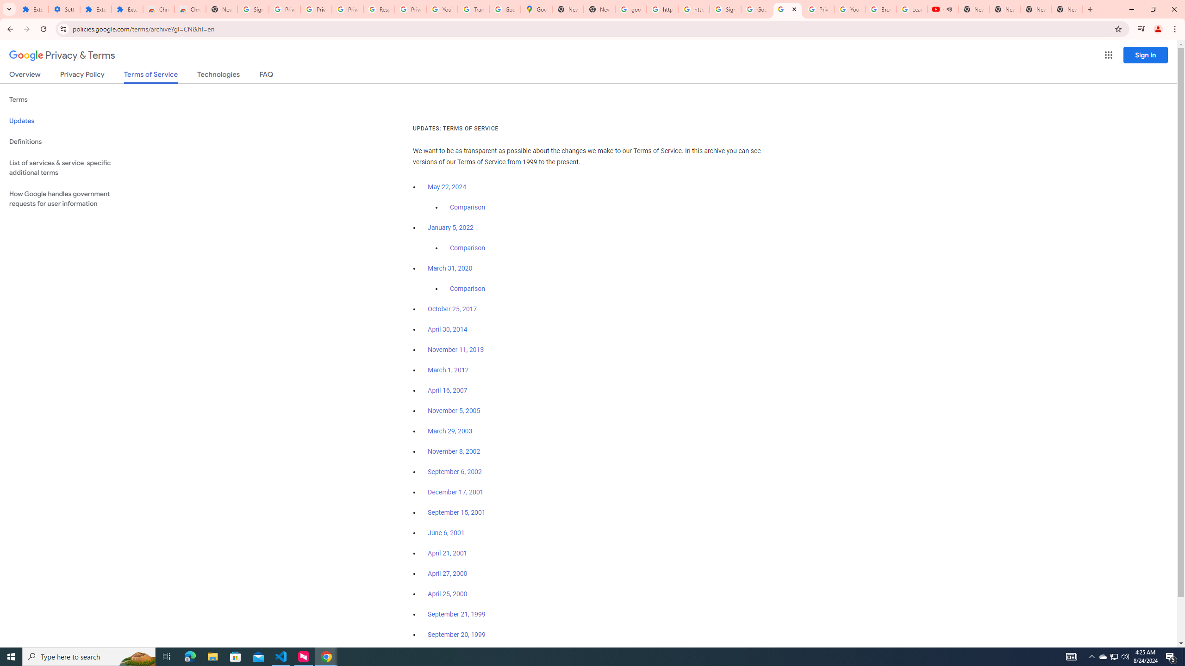  What do you see at coordinates (456, 635) in the screenshot?
I see `September 20, 1999` at bounding box center [456, 635].